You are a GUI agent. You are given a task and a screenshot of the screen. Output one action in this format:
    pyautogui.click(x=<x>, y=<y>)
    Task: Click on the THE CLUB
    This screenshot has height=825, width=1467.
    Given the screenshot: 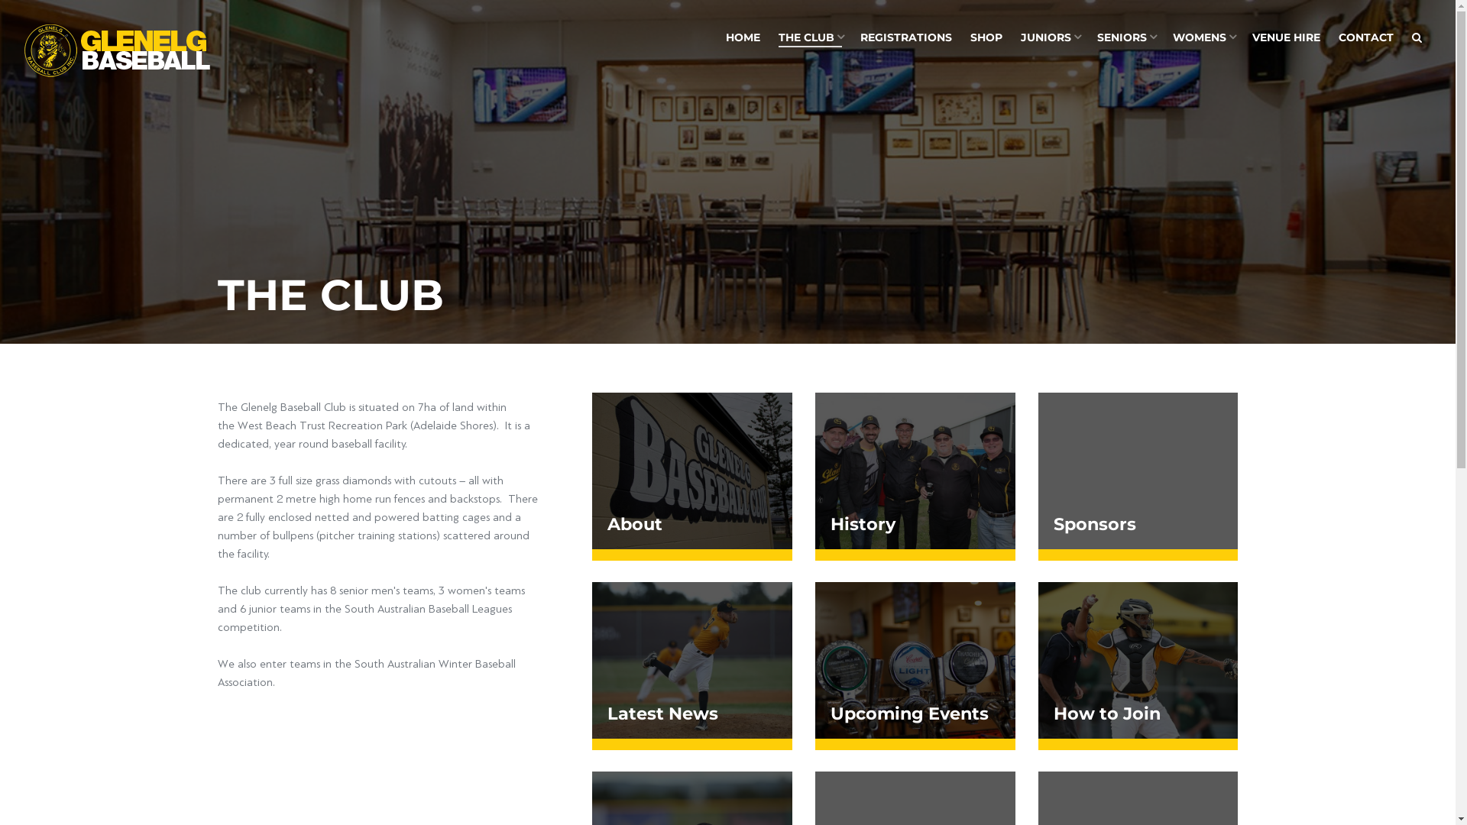 What is the action you would take?
    pyautogui.click(x=810, y=38)
    